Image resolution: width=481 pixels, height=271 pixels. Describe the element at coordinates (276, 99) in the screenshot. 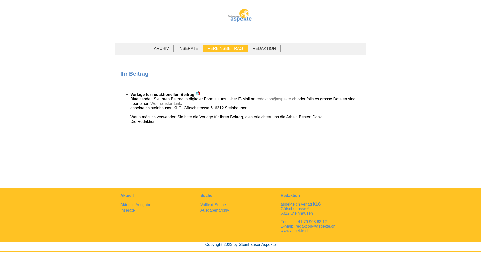

I see `redaktion@aspekte.ch` at that location.